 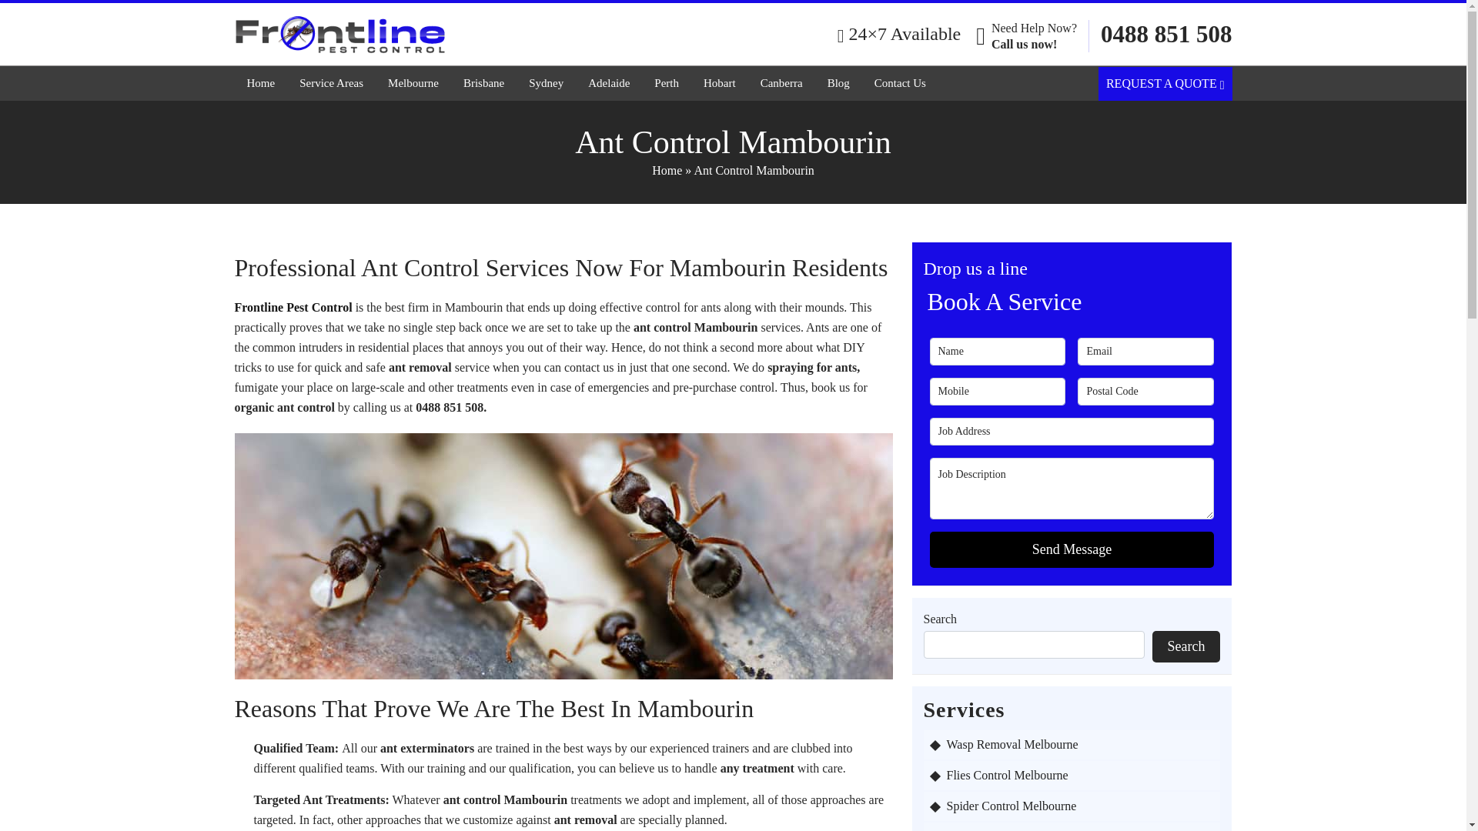 What do you see at coordinates (331, 83) in the screenshot?
I see `Service Areas` at bounding box center [331, 83].